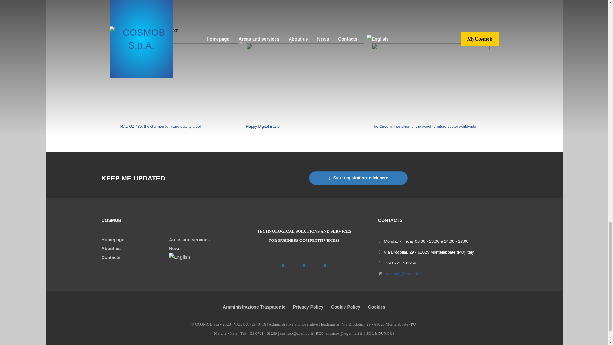 The height and width of the screenshot is (345, 613). What do you see at coordinates (166, 248) in the screenshot?
I see `SHARE ON MAIL` at bounding box center [166, 248].